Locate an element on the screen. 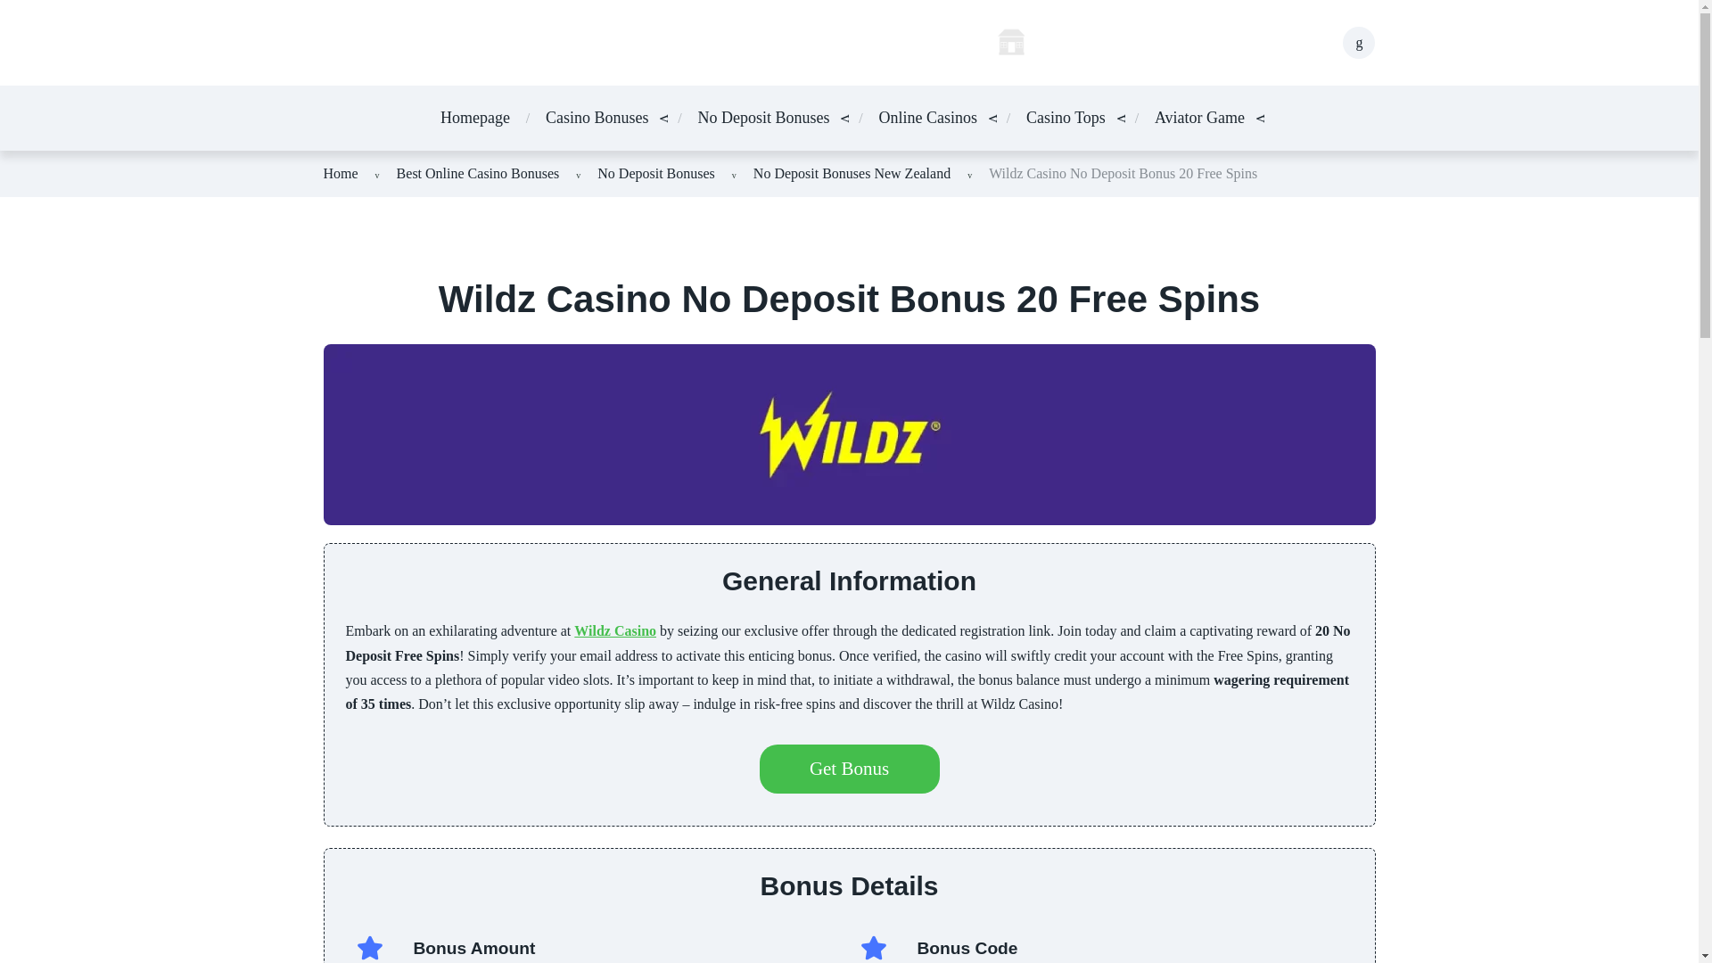 This screenshot has height=963, width=1712. Online Casinos is located at coordinates (927, 118).